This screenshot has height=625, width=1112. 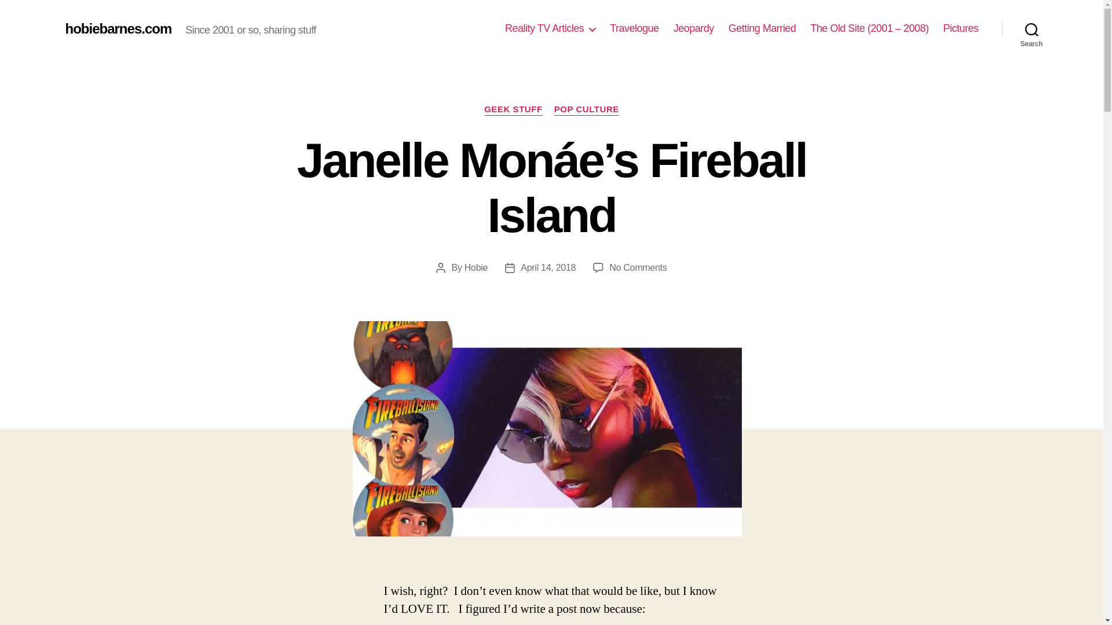 What do you see at coordinates (513, 110) in the screenshot?
I see `GEEK STUFF` at bounding box center [513, 110].